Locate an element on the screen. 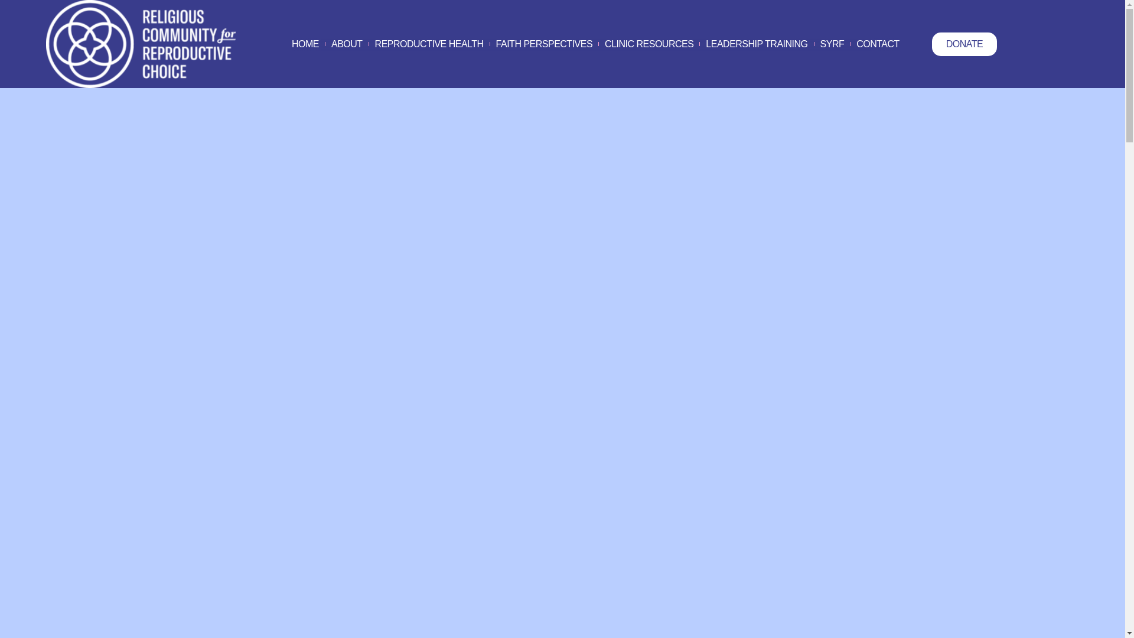 Image resolution: width=1134 pixels, height=638 pixels. DONATE is located at coordinates (964, 44).